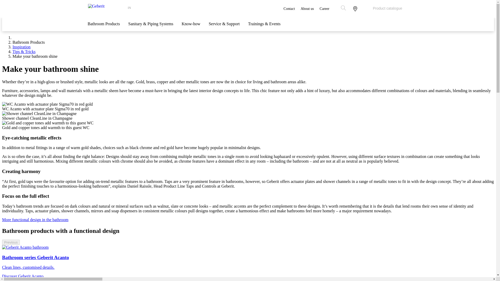 The width and height of the screenshot is (500, 281). I want to click on Previous, so click(11, 242).